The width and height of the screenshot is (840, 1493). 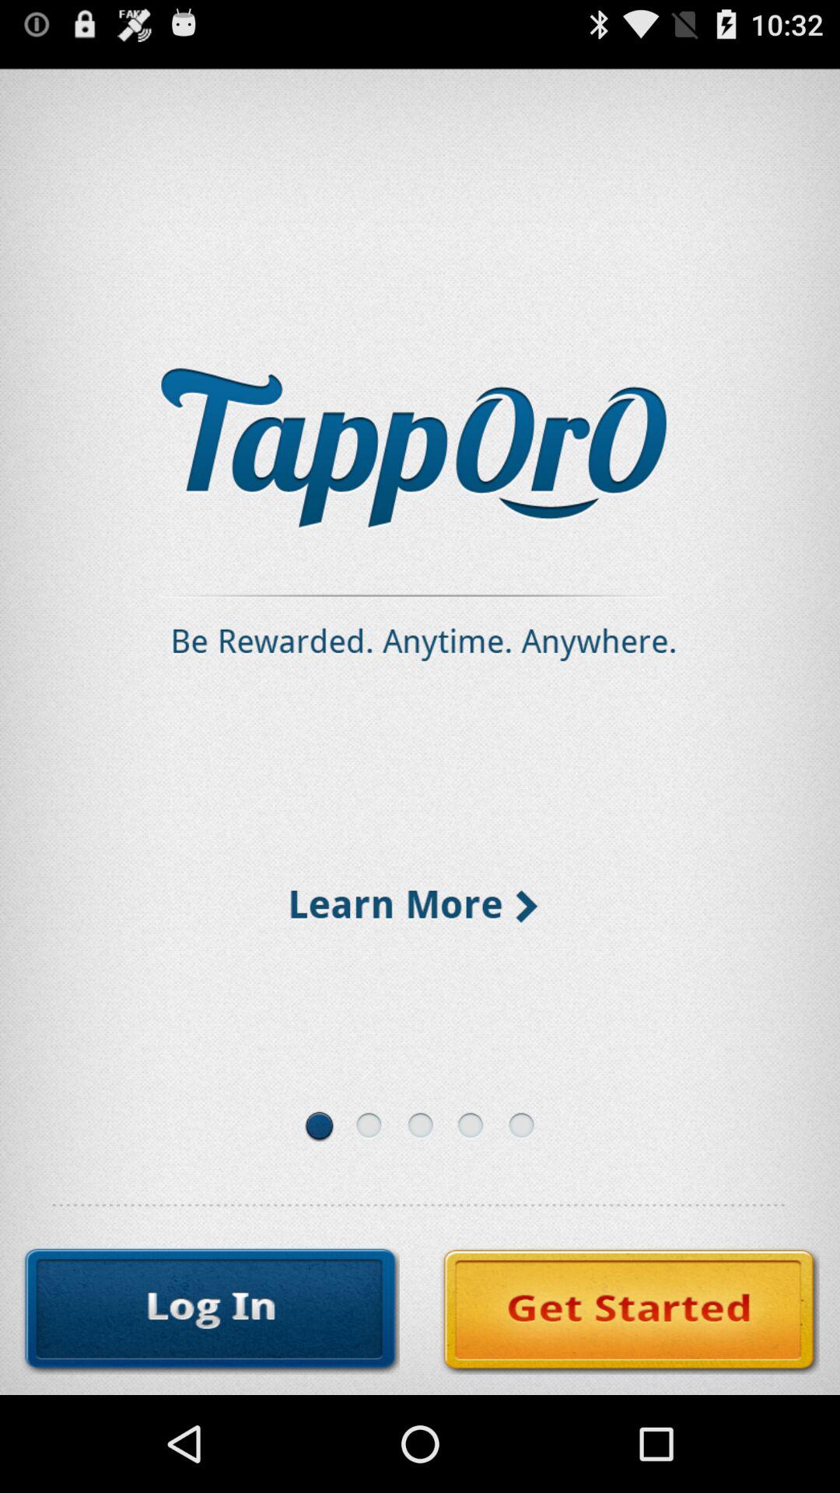 What do you see at coordinates (630, 1311) in the screenshot?
I see `tap the icon at the bottom right corner` at bounding box center [630, 1311].